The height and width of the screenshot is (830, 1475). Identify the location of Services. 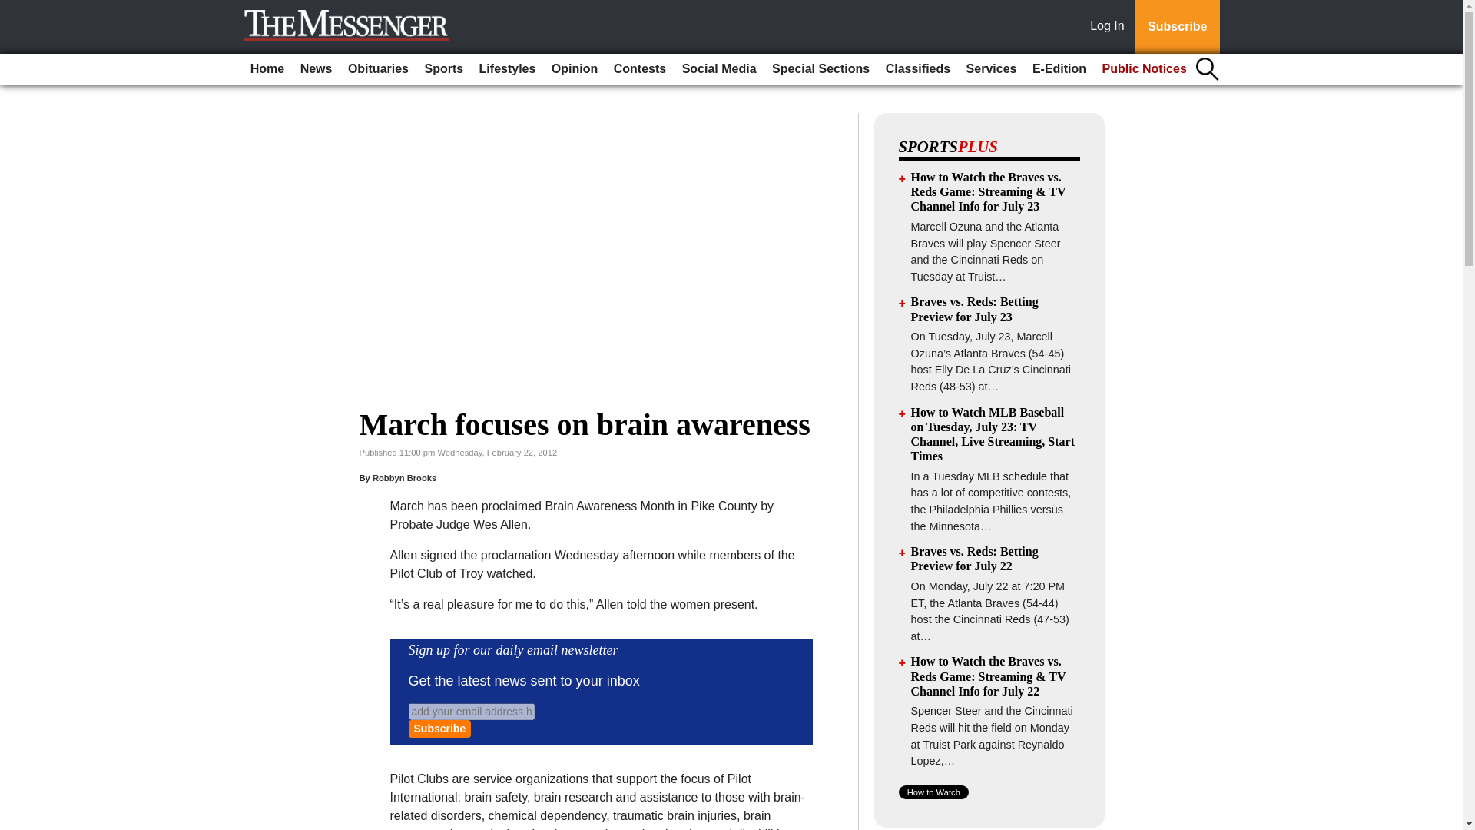
(991, 69).